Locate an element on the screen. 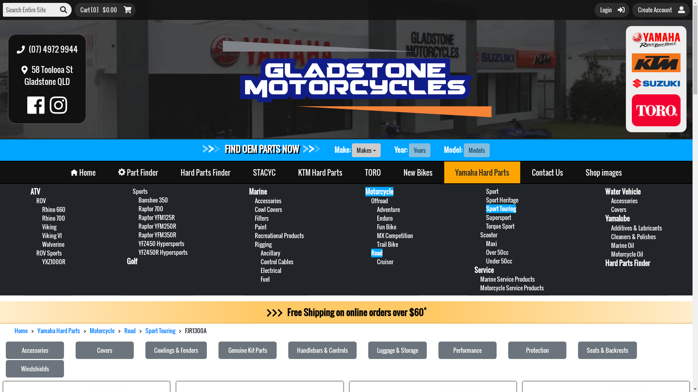 The width and height of the screenshot is (698, 392). Trail Bike is located at coordinates (388, 244).